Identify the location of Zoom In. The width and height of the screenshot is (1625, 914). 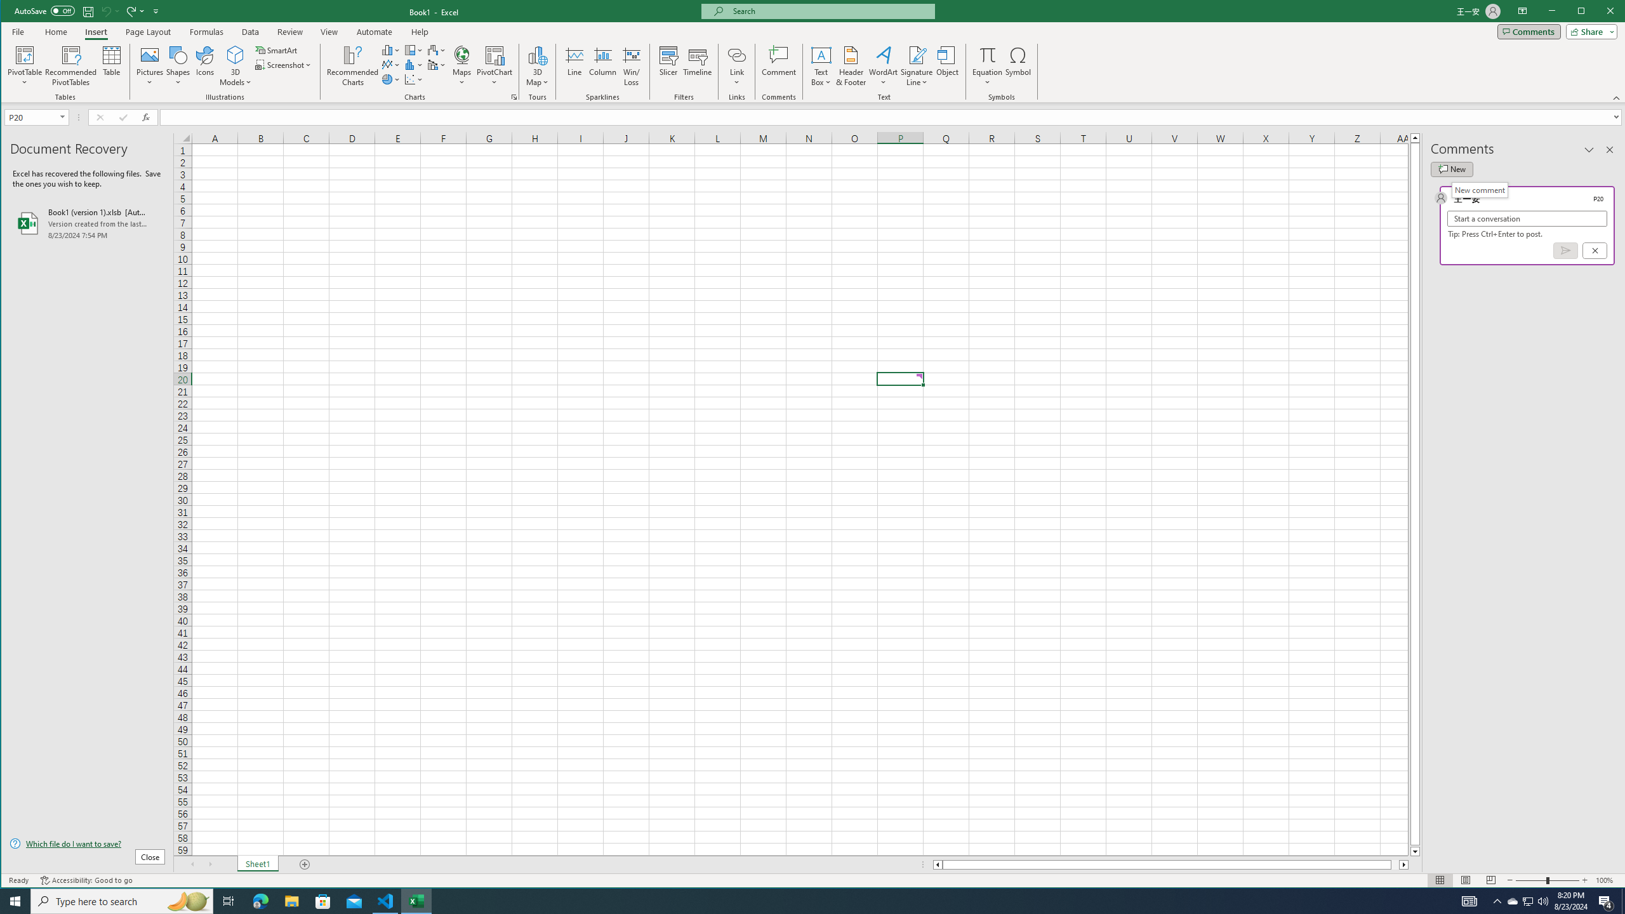
(1585, 880).